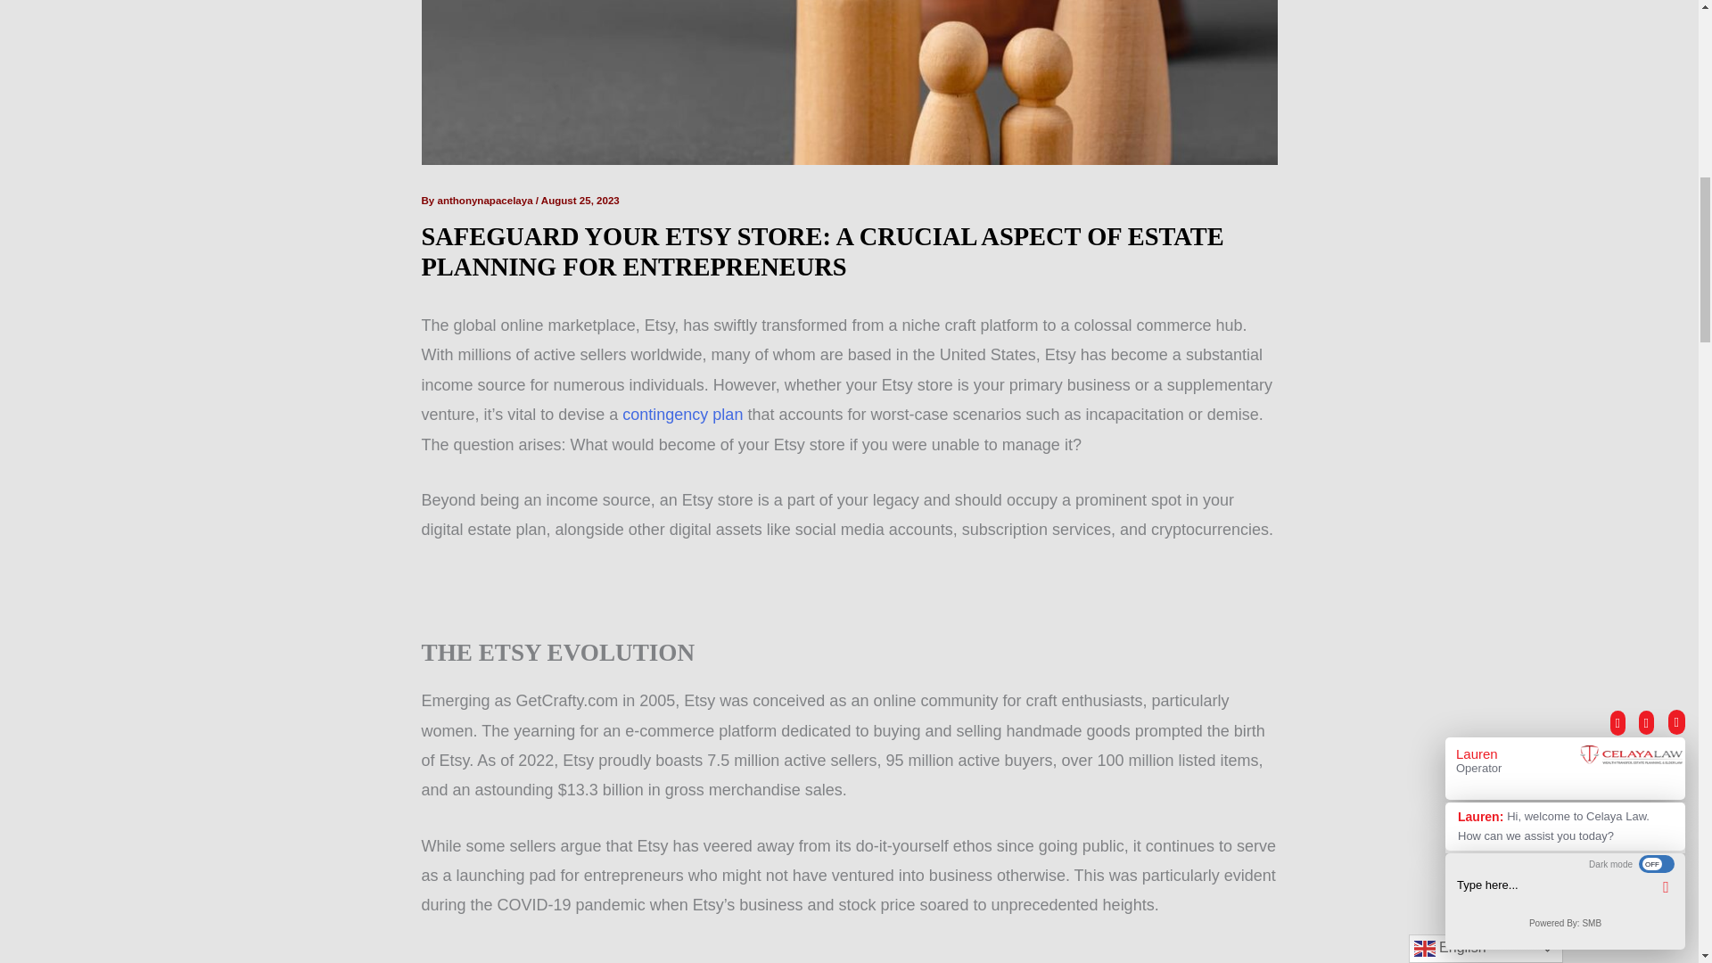  Describe the element at coordinates (485, 201) in the screenshot. I see `View all posts by anthonynapacelaya` at that location.